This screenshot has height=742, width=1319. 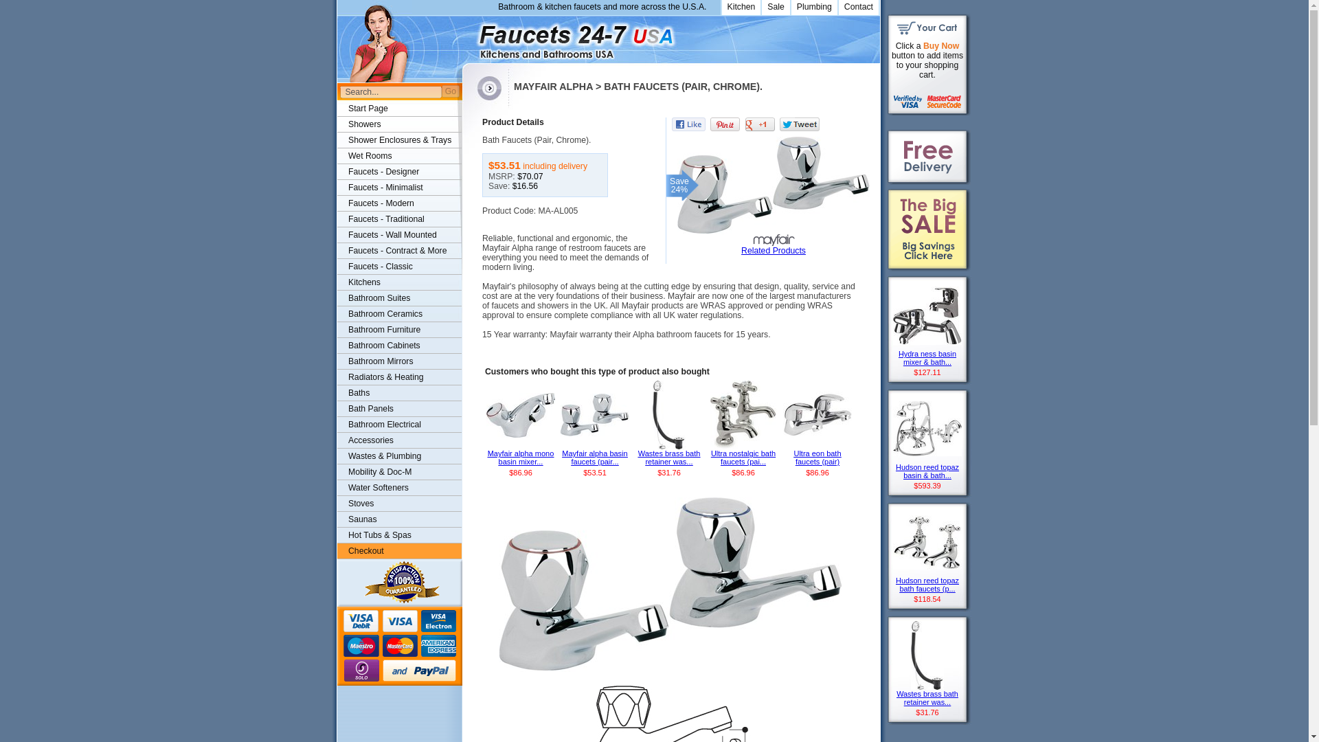 What do you see at coordinates (400, 425) in the screenshot?
I see `Bathroom Electrical` at bounding box center [400, 425].